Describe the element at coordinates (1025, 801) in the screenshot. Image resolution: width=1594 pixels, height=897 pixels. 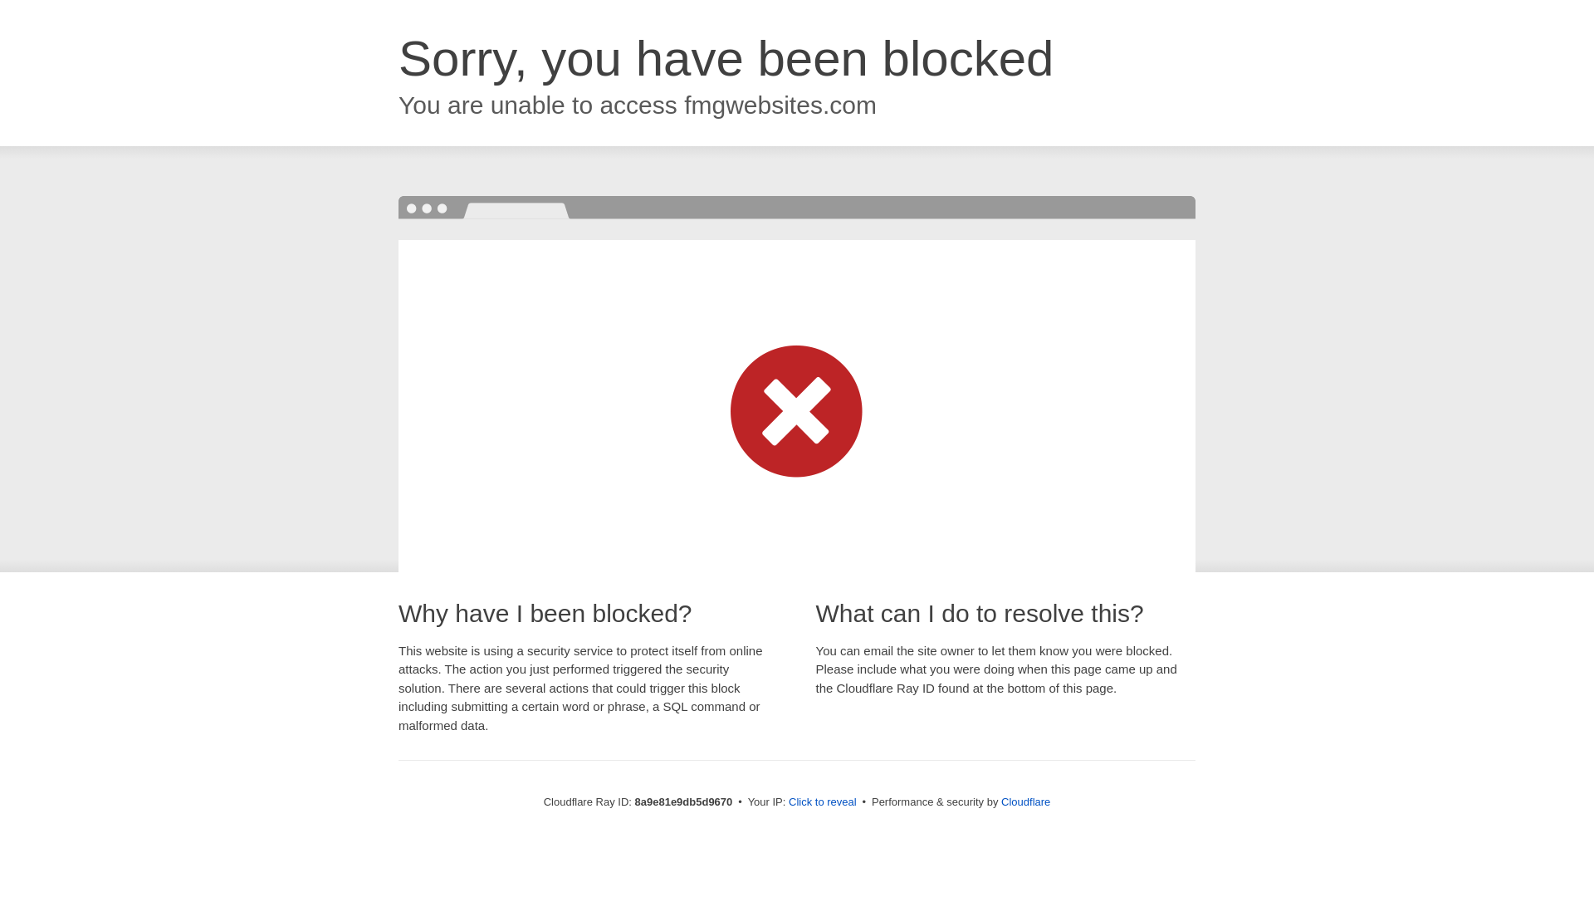
I see `Cloudflare` at that location.